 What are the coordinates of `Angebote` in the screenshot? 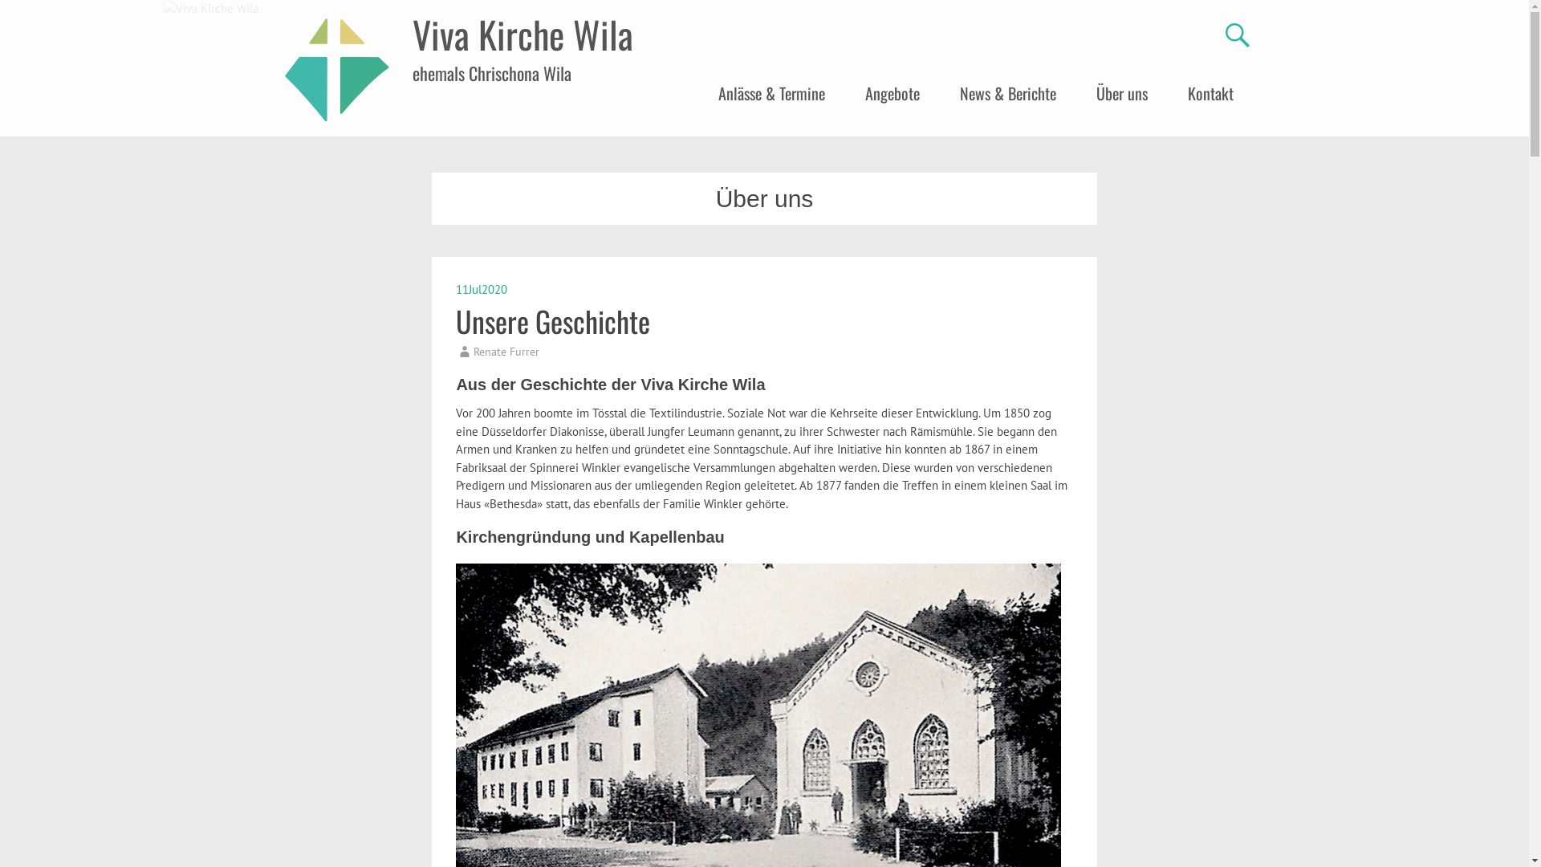 It's located at (892, 93).